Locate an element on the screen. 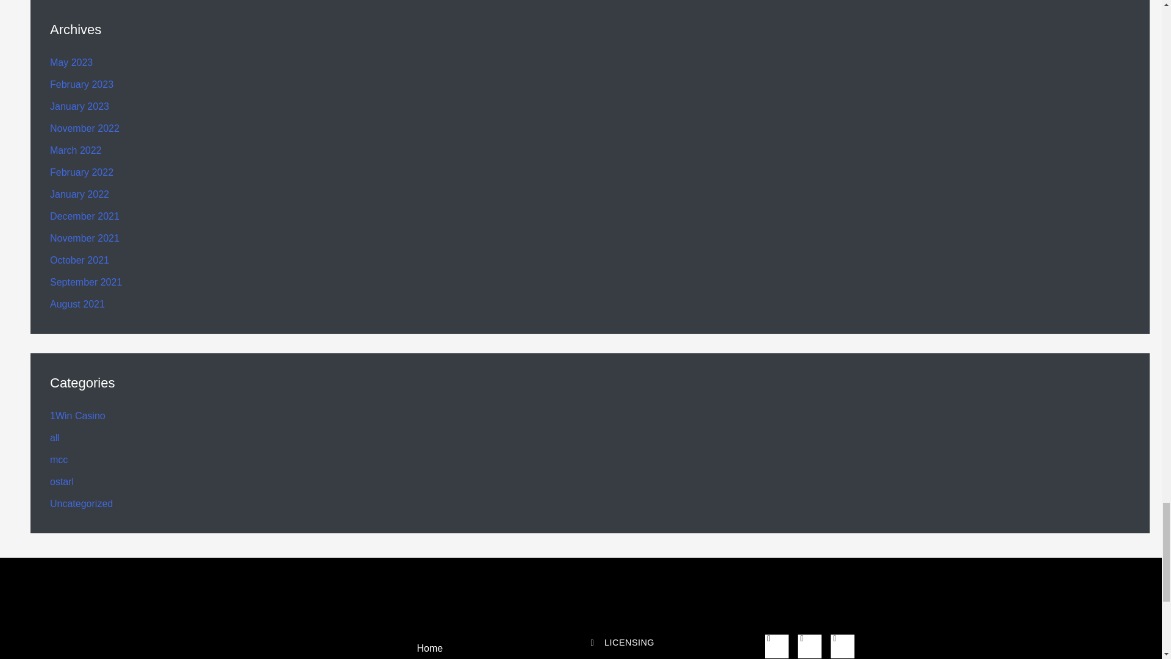  November 2022 is located at coordinates (84, 128).